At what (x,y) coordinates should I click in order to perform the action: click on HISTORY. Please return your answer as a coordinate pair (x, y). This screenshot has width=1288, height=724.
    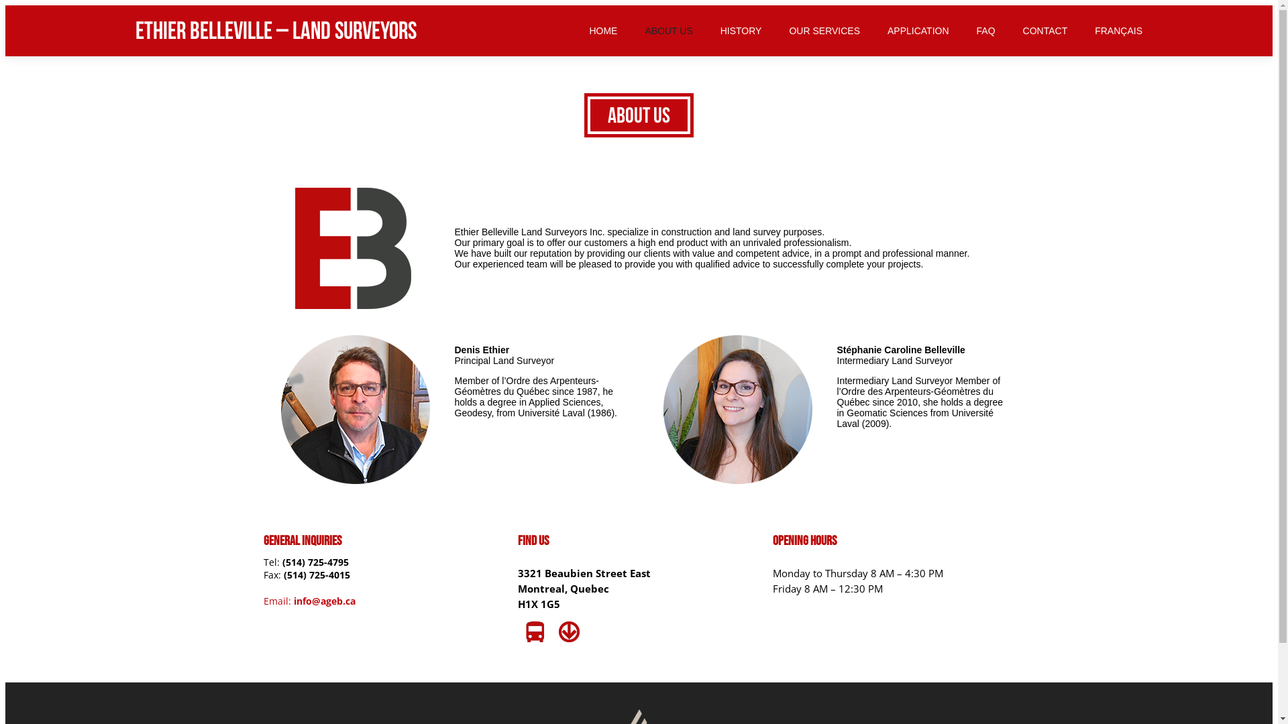
    Looking at the image, I should click on (741, 31).